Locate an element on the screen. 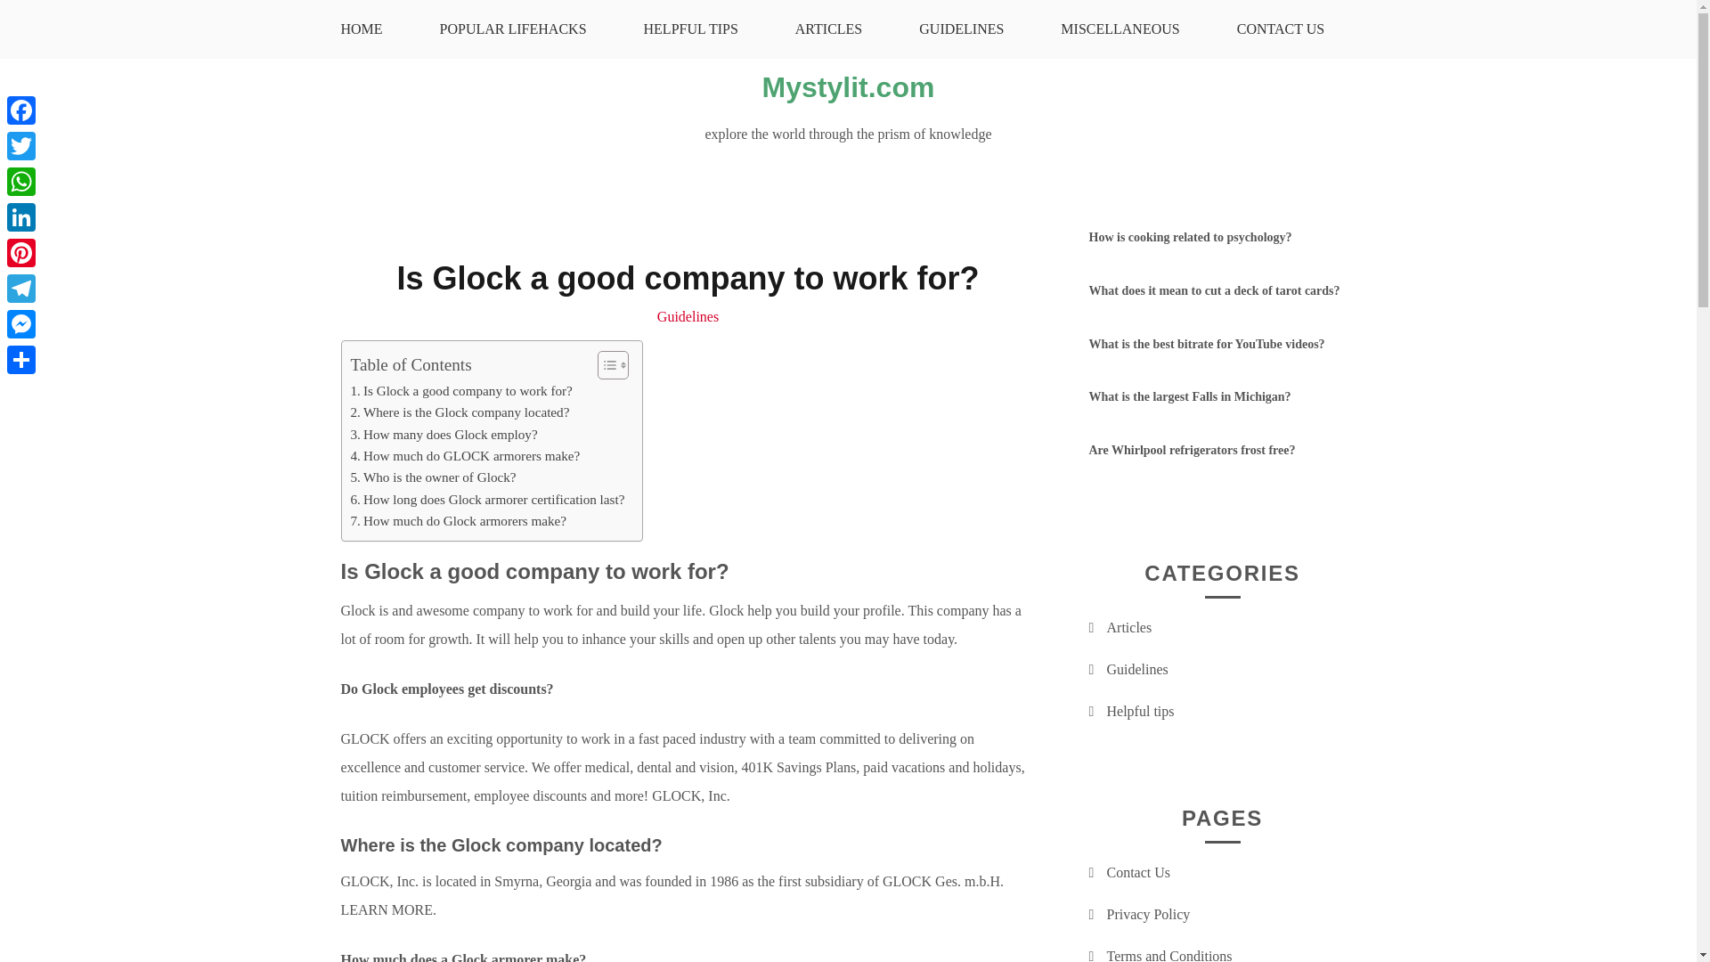 Image resolution: width=1710 pixels, height=962 pixels. Where is the Glock company located? is located at coordinates (460, 412).